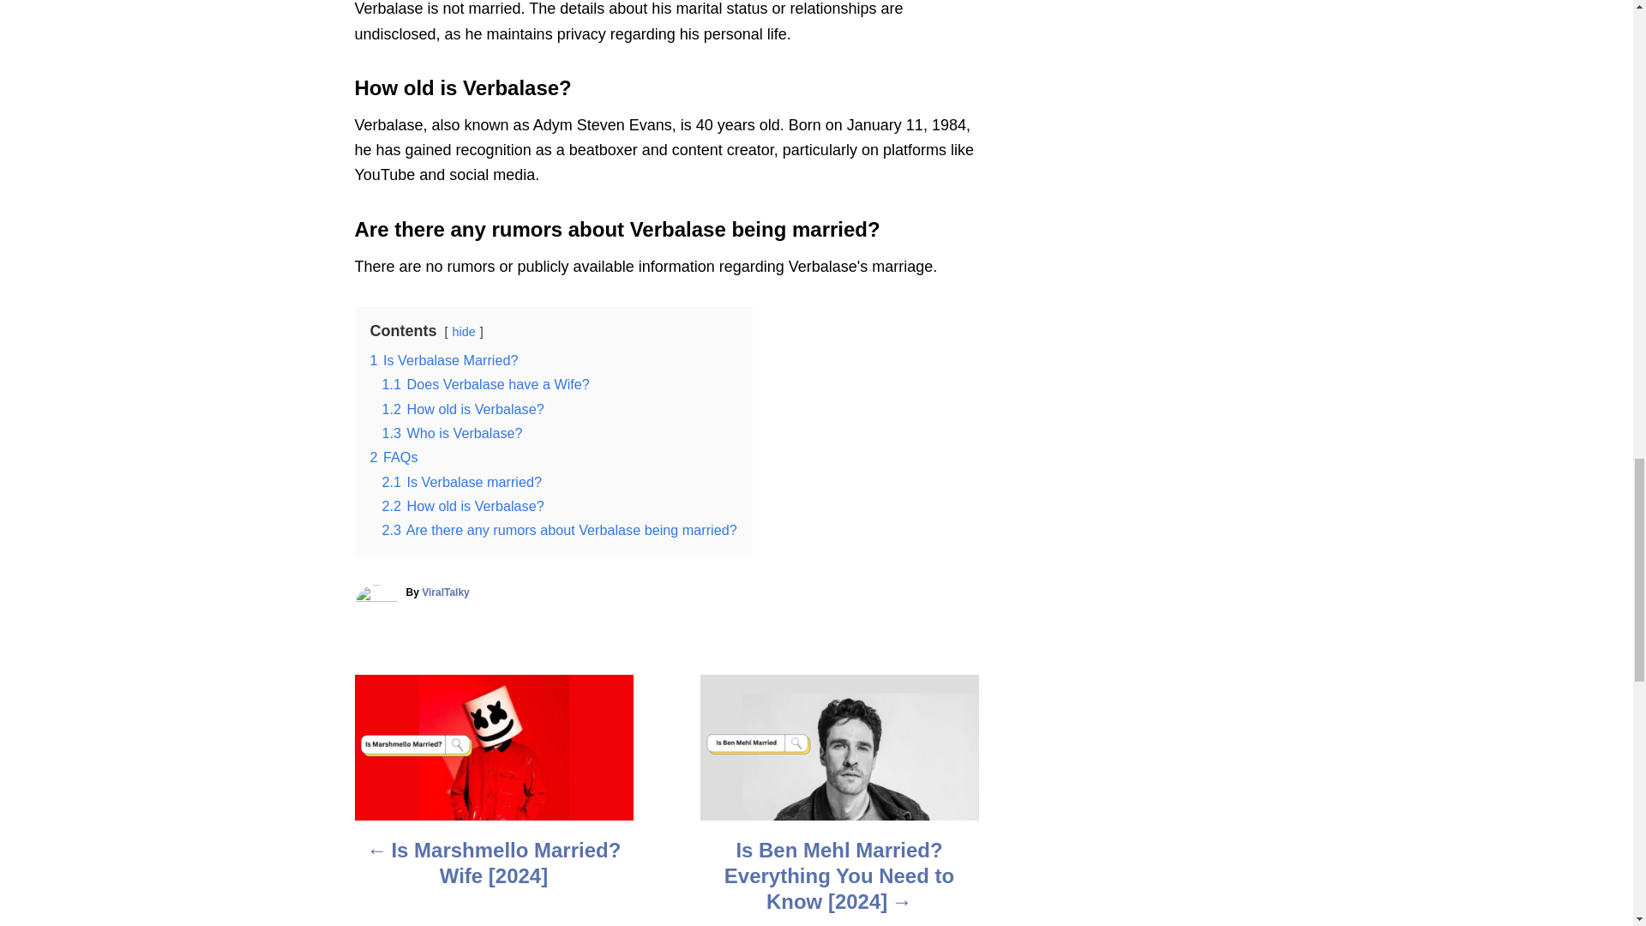 Image resolution: width=1646 pixels, height=926 pixels. What do you see at coordinates (453, 432) in the screenshot?
I see `1.3 Who is Verbalase?` at bounding box center [453, 432].